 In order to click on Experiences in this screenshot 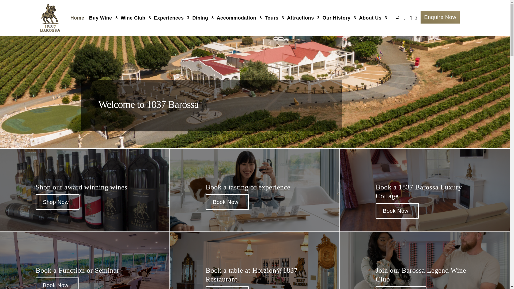, I will do `click(171, 18)`.